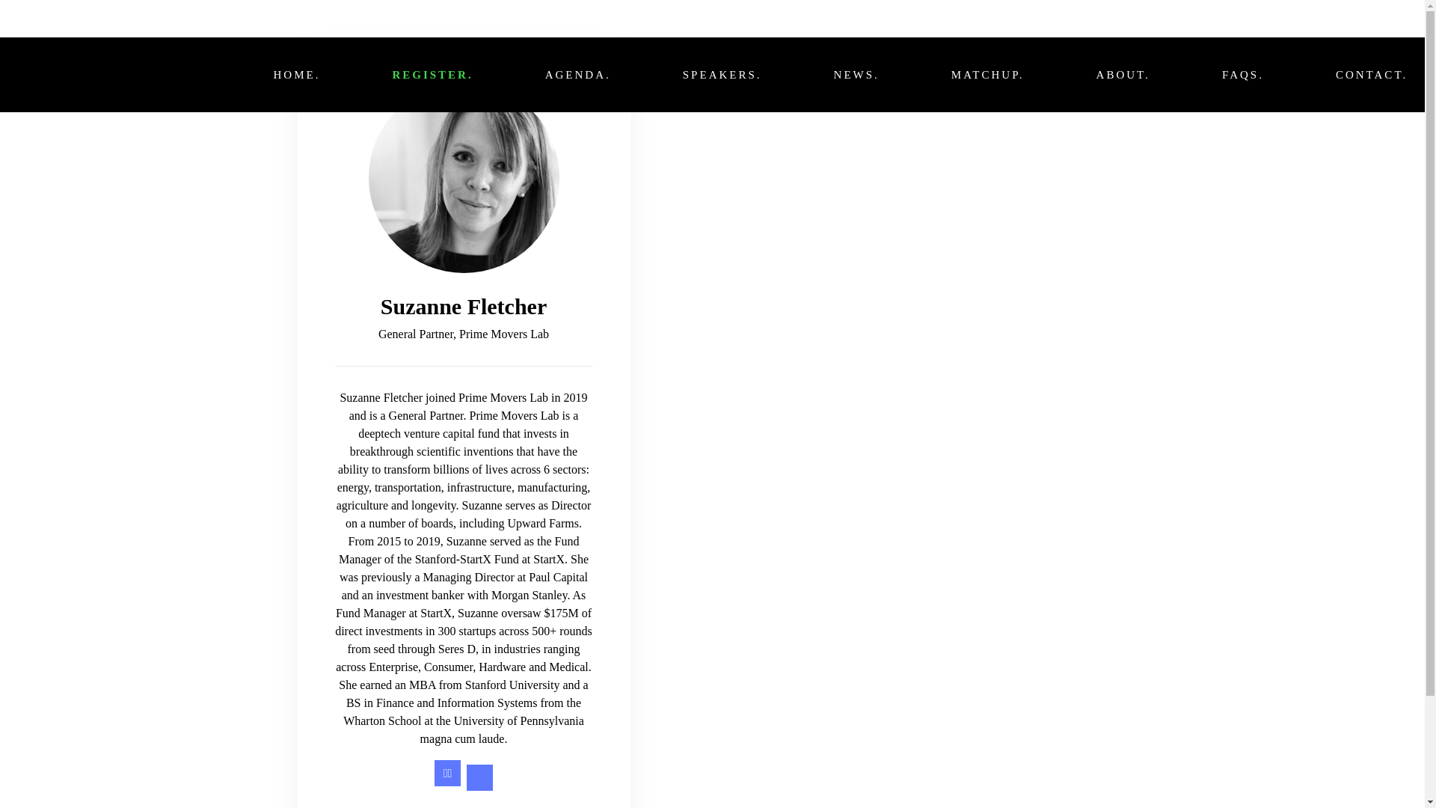  I want to click on AGENDA, so click(578, 75).